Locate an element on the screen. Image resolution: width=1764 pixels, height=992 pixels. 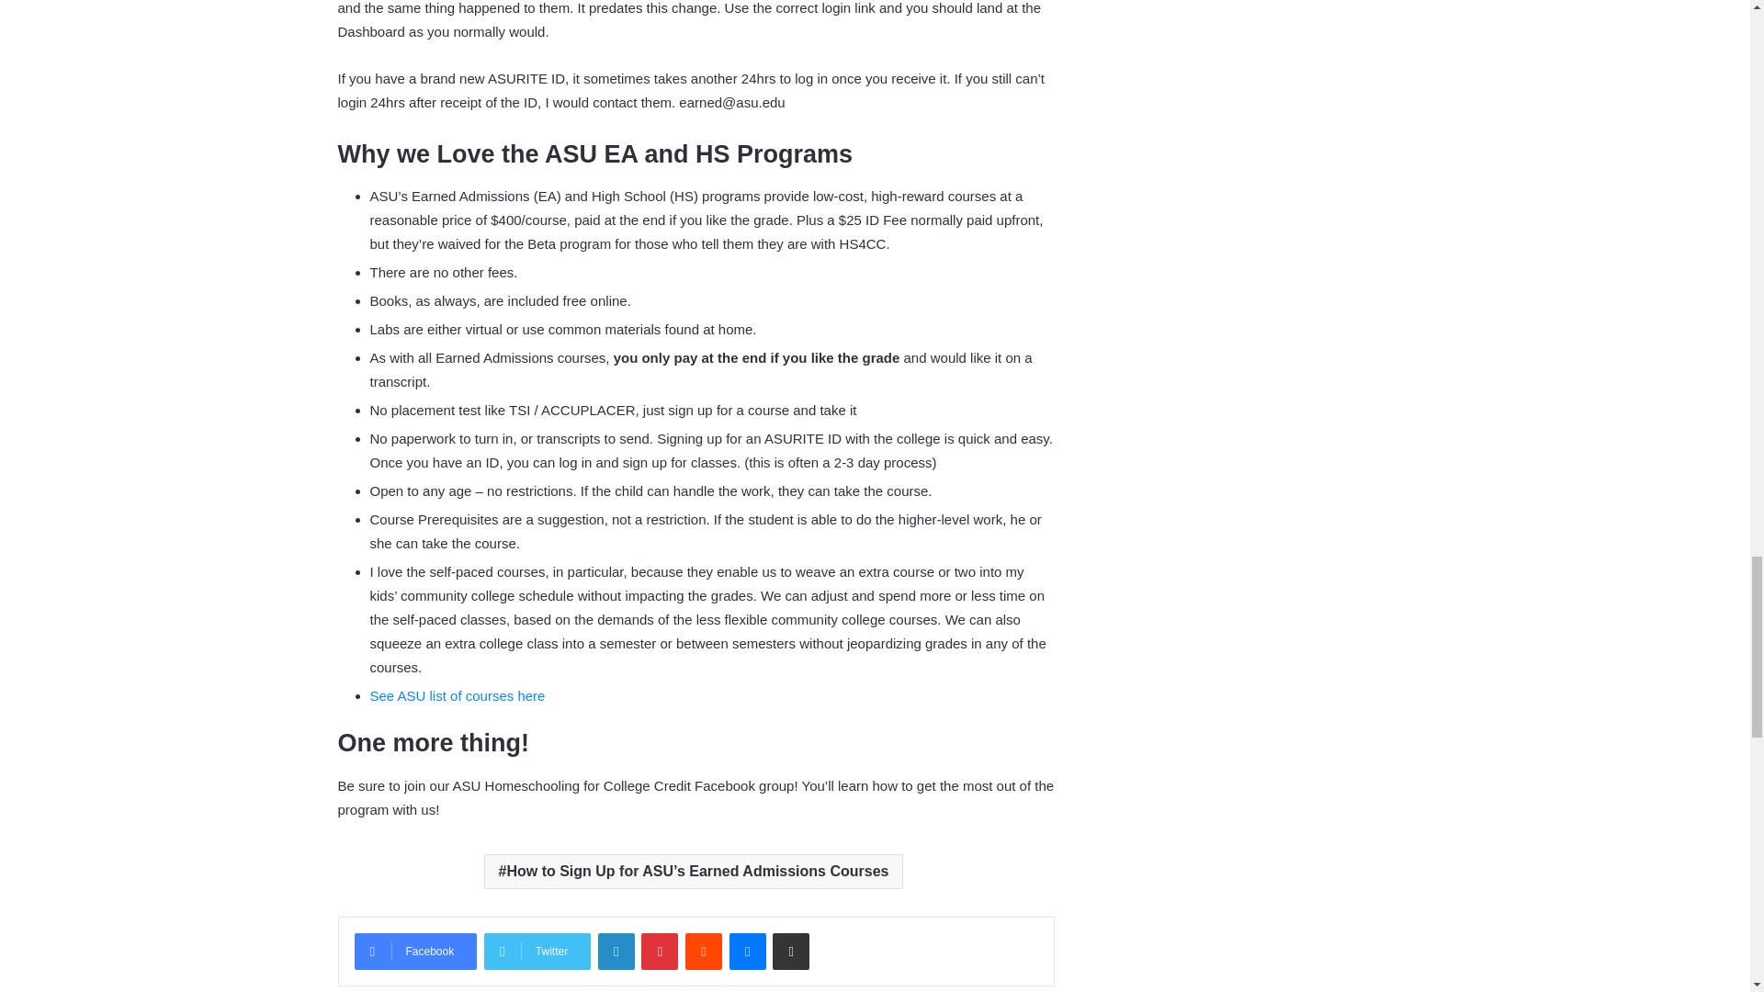
Facebook is located at coordinates (415, 952).